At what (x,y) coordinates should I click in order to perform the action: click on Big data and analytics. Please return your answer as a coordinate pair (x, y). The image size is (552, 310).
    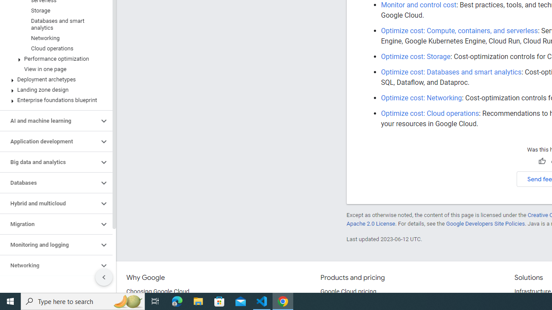
    Looking at the image, I should click on (49, 162).